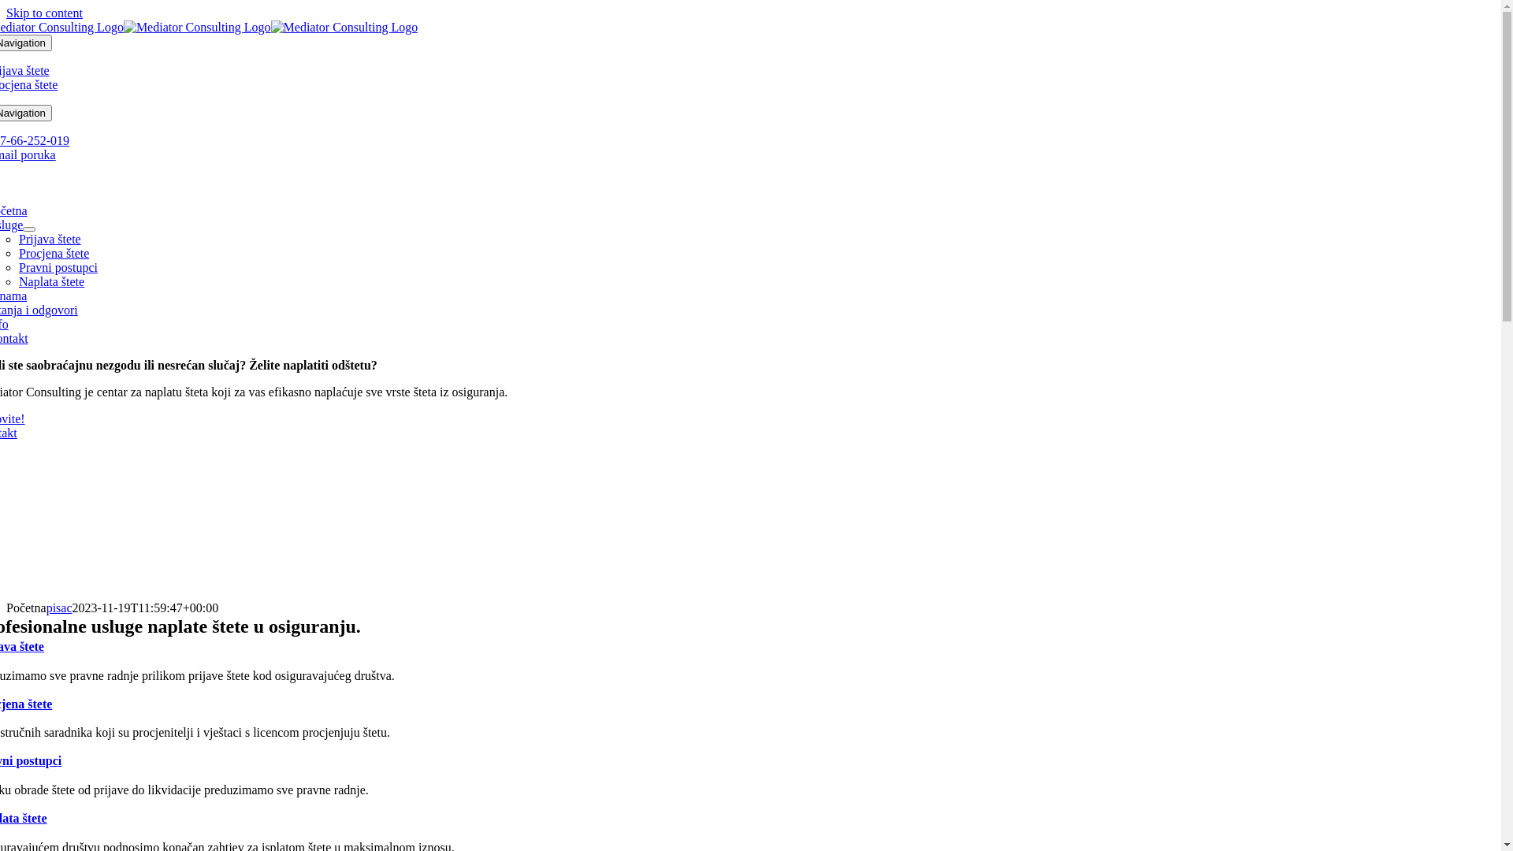 The image size is (1513, 851). What do you see at coordinates (60, 608) in the screenshot?
I see `pisac` at bounding box center [60, 608].